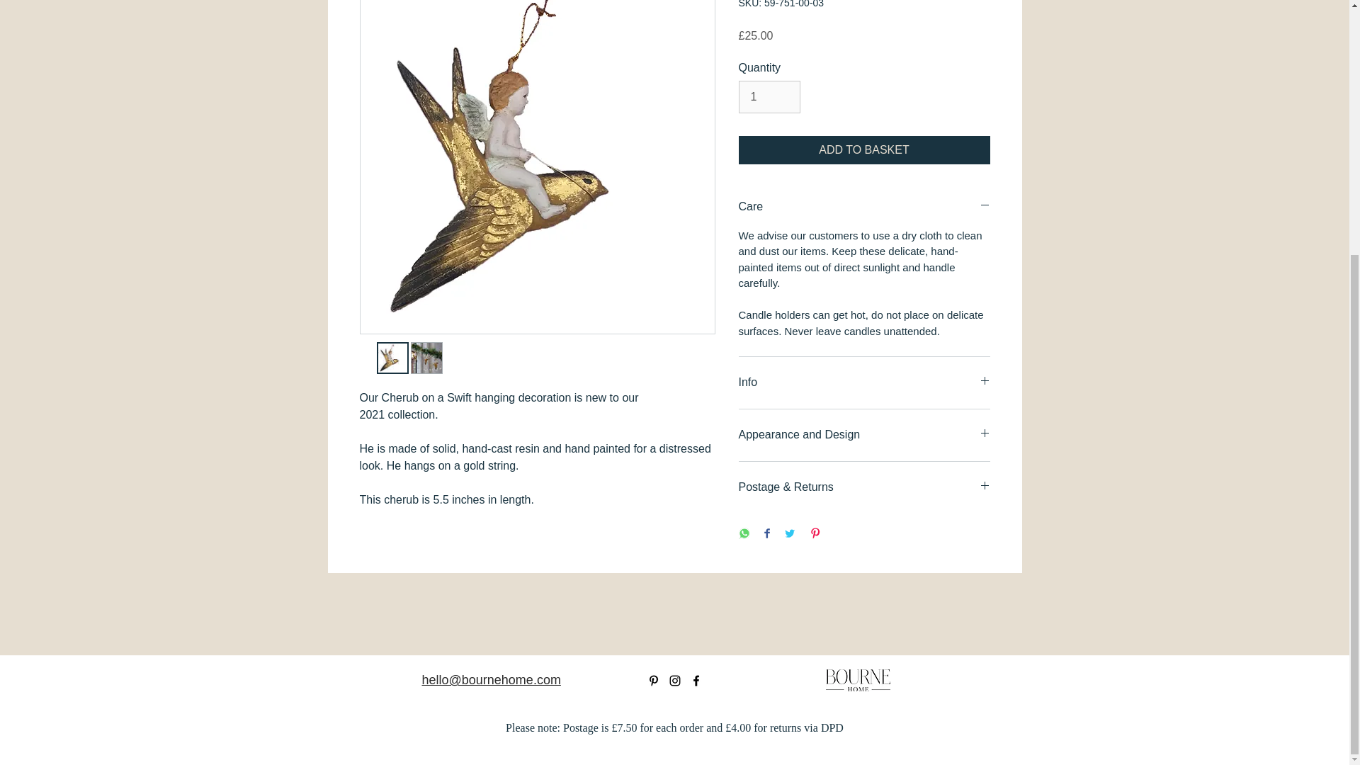 The image size is (1360, 765). Describe the element at coordinates (864, 207) in the screenshot. I see `Care` at that location.